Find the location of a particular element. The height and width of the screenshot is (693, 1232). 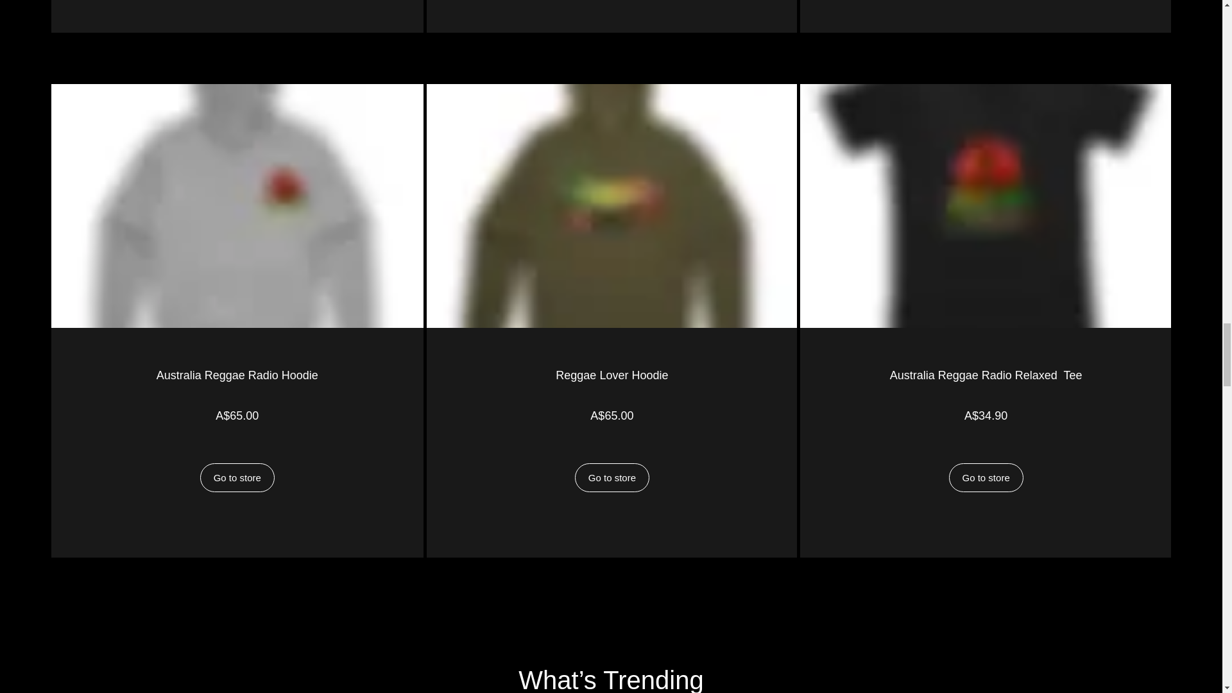

Go to store is located at coordinates (237, 477).